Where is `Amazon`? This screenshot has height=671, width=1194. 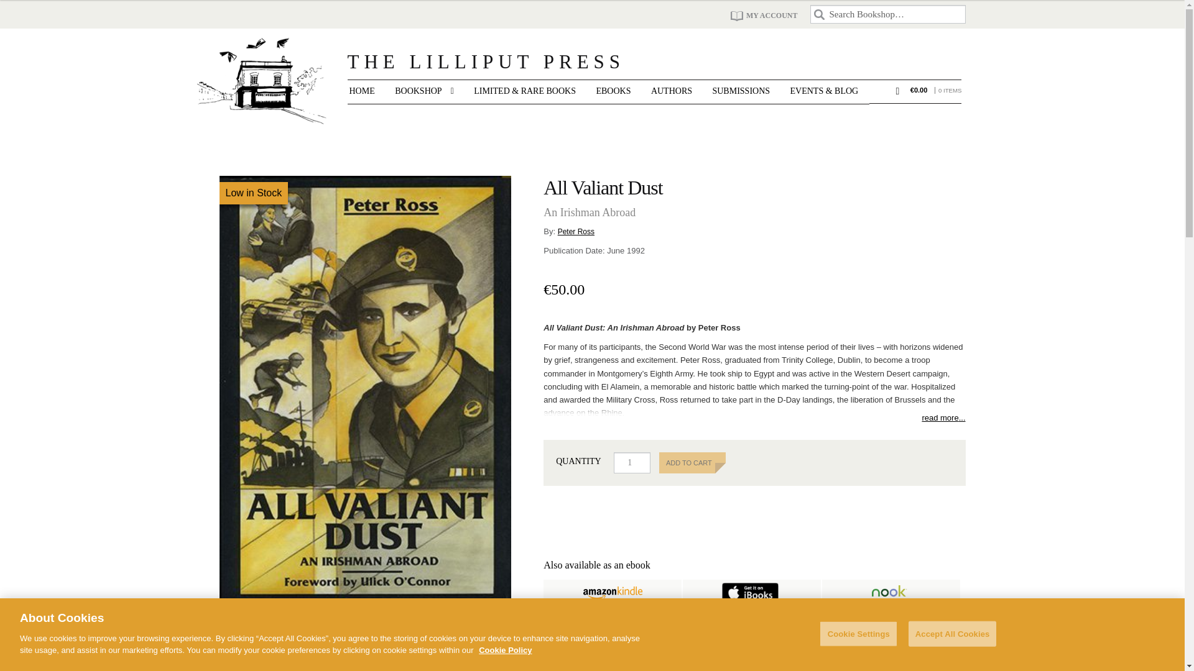
Amazon is located at coordinates (613, 593).